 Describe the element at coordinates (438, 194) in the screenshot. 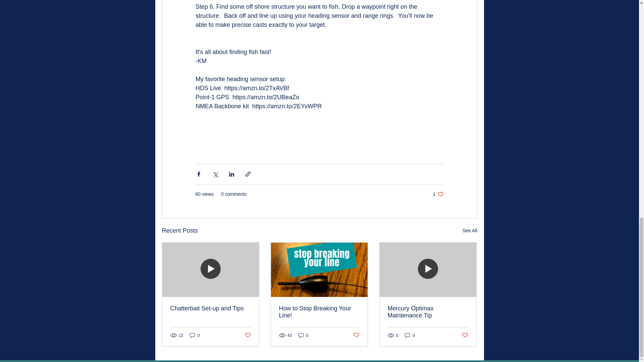

I see `0` at that location.